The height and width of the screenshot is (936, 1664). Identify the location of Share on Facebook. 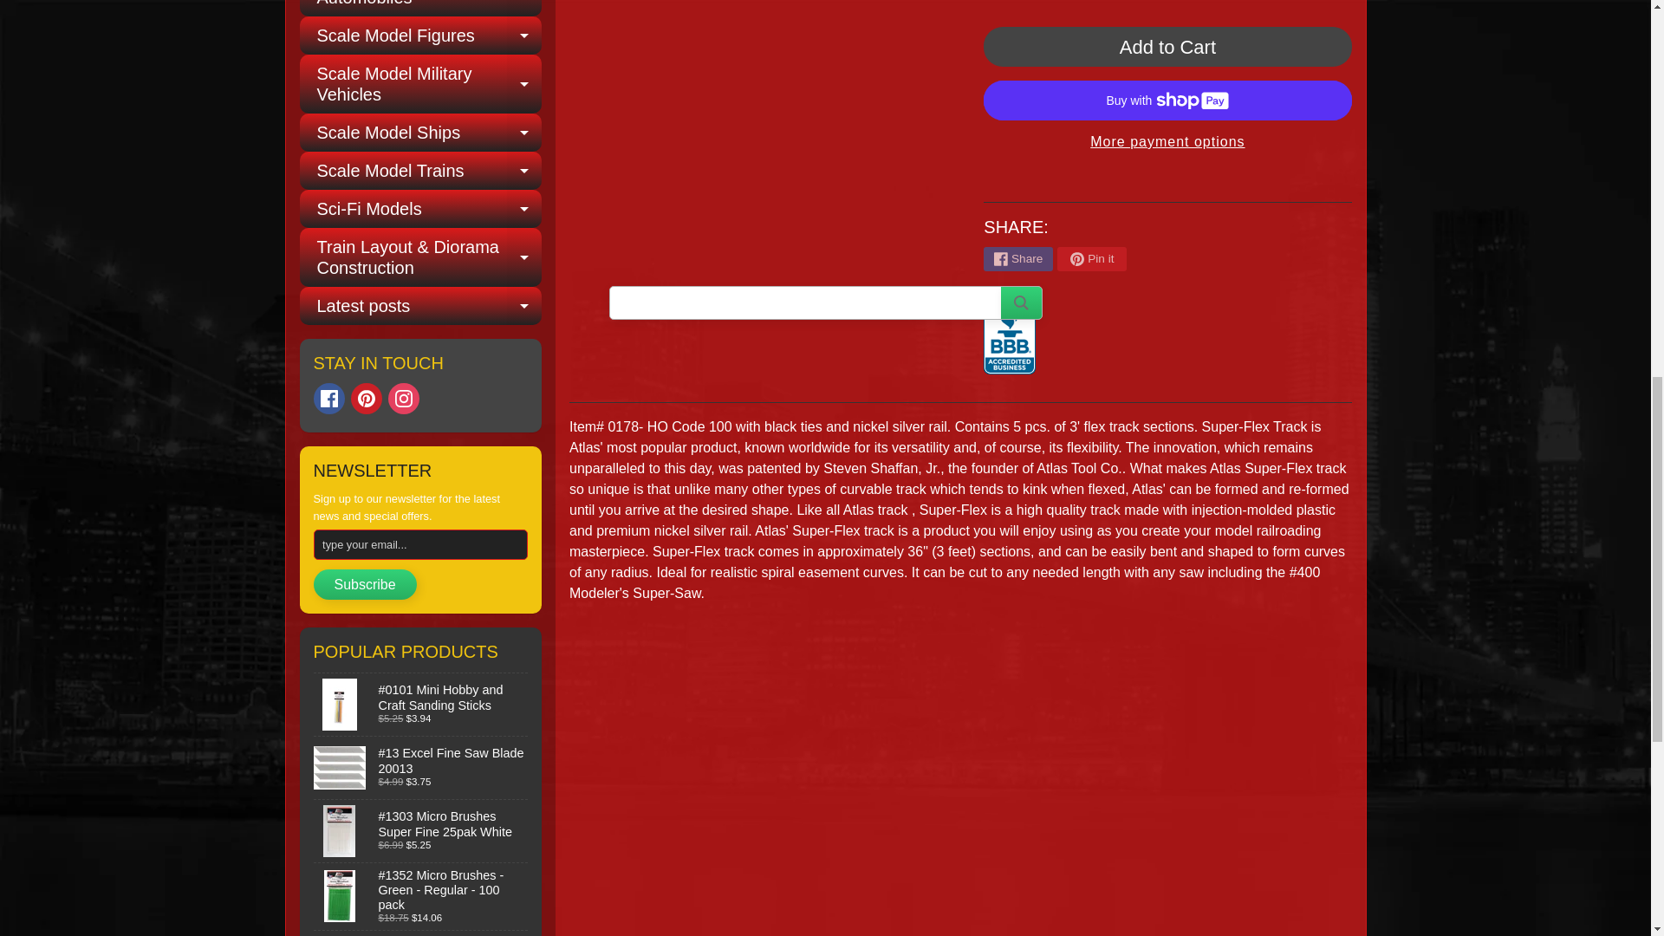
(1017, 259).